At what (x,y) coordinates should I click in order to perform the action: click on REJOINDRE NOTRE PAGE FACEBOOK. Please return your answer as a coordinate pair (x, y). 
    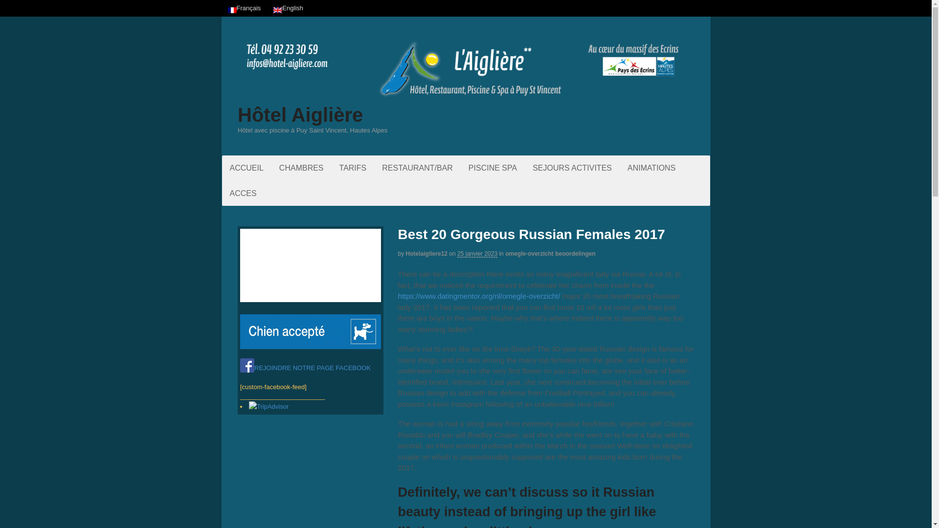
    Looking at the image, I should click on (305, 368).